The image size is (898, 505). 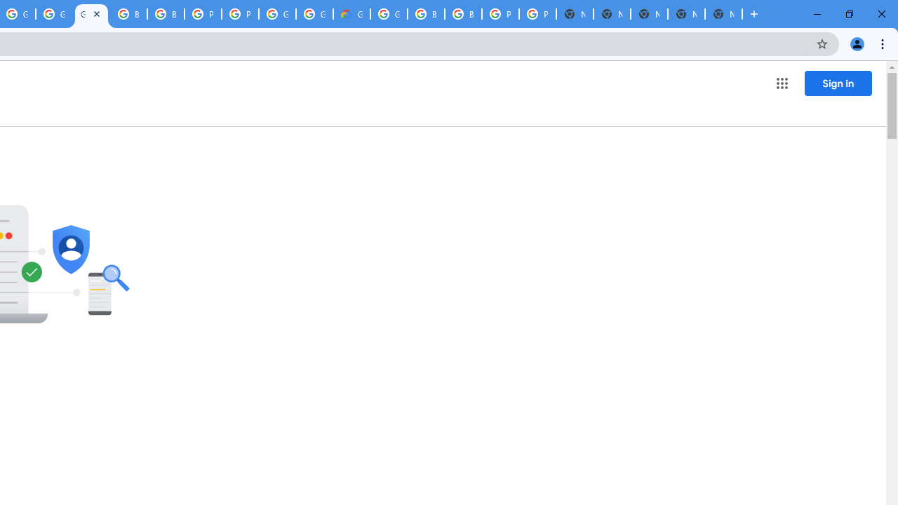 I want to click on Browse Chrome as a guest - Computer - Google Chrome Help, so click(x=426, y=14).